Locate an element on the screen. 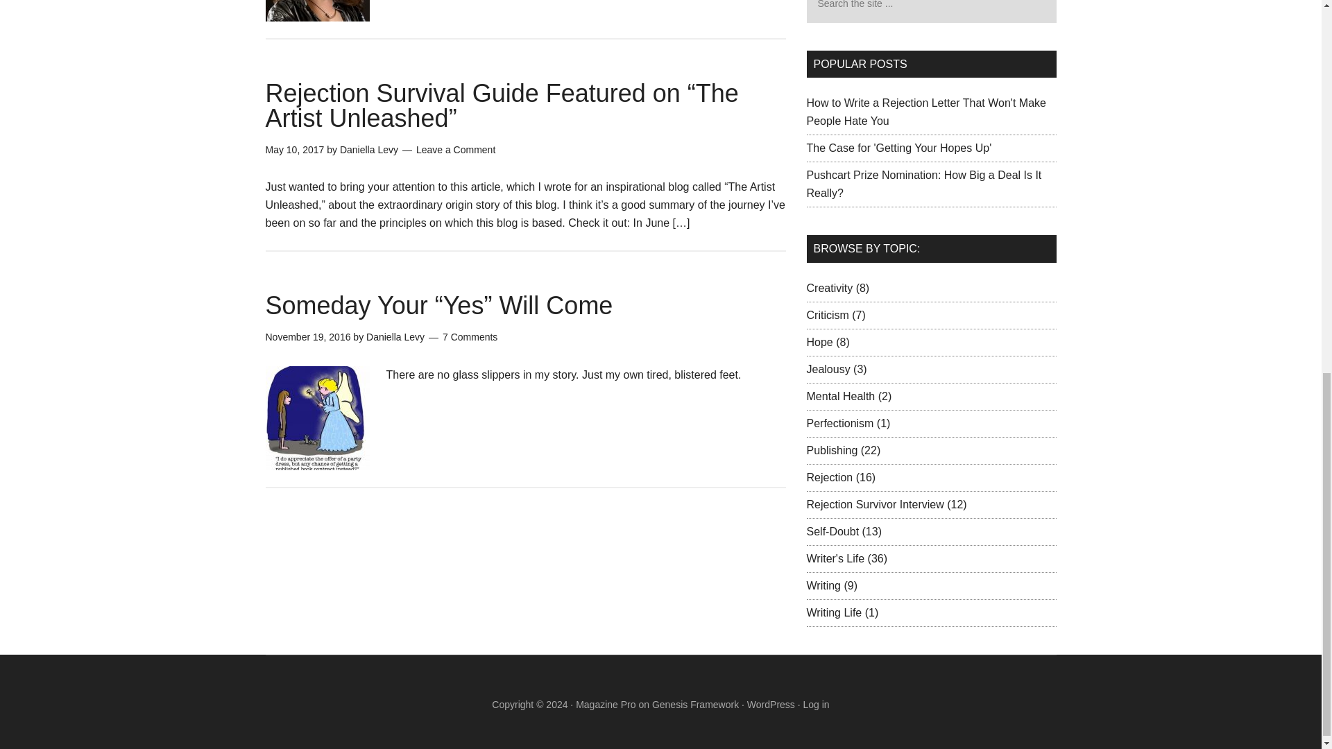  7 Comments is located at coordinates (469, 337).